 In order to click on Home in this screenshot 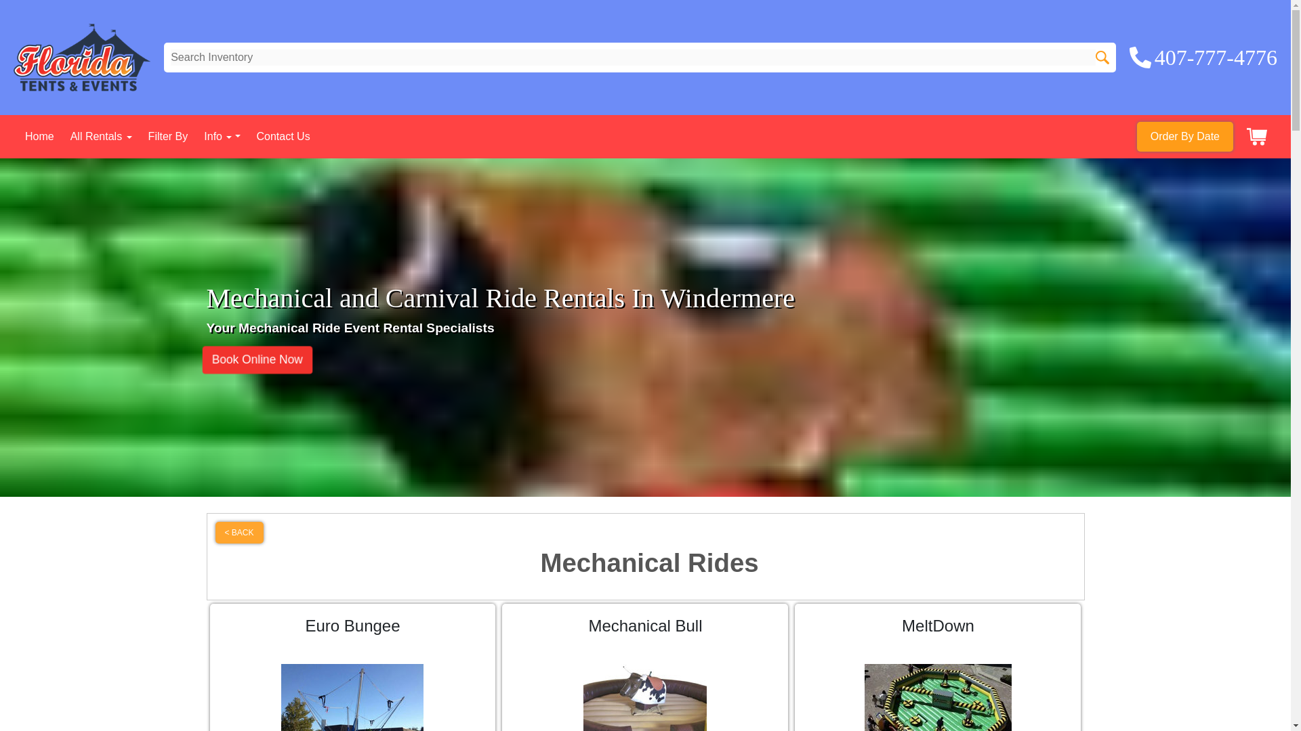, I will do `click(39, 136)`.